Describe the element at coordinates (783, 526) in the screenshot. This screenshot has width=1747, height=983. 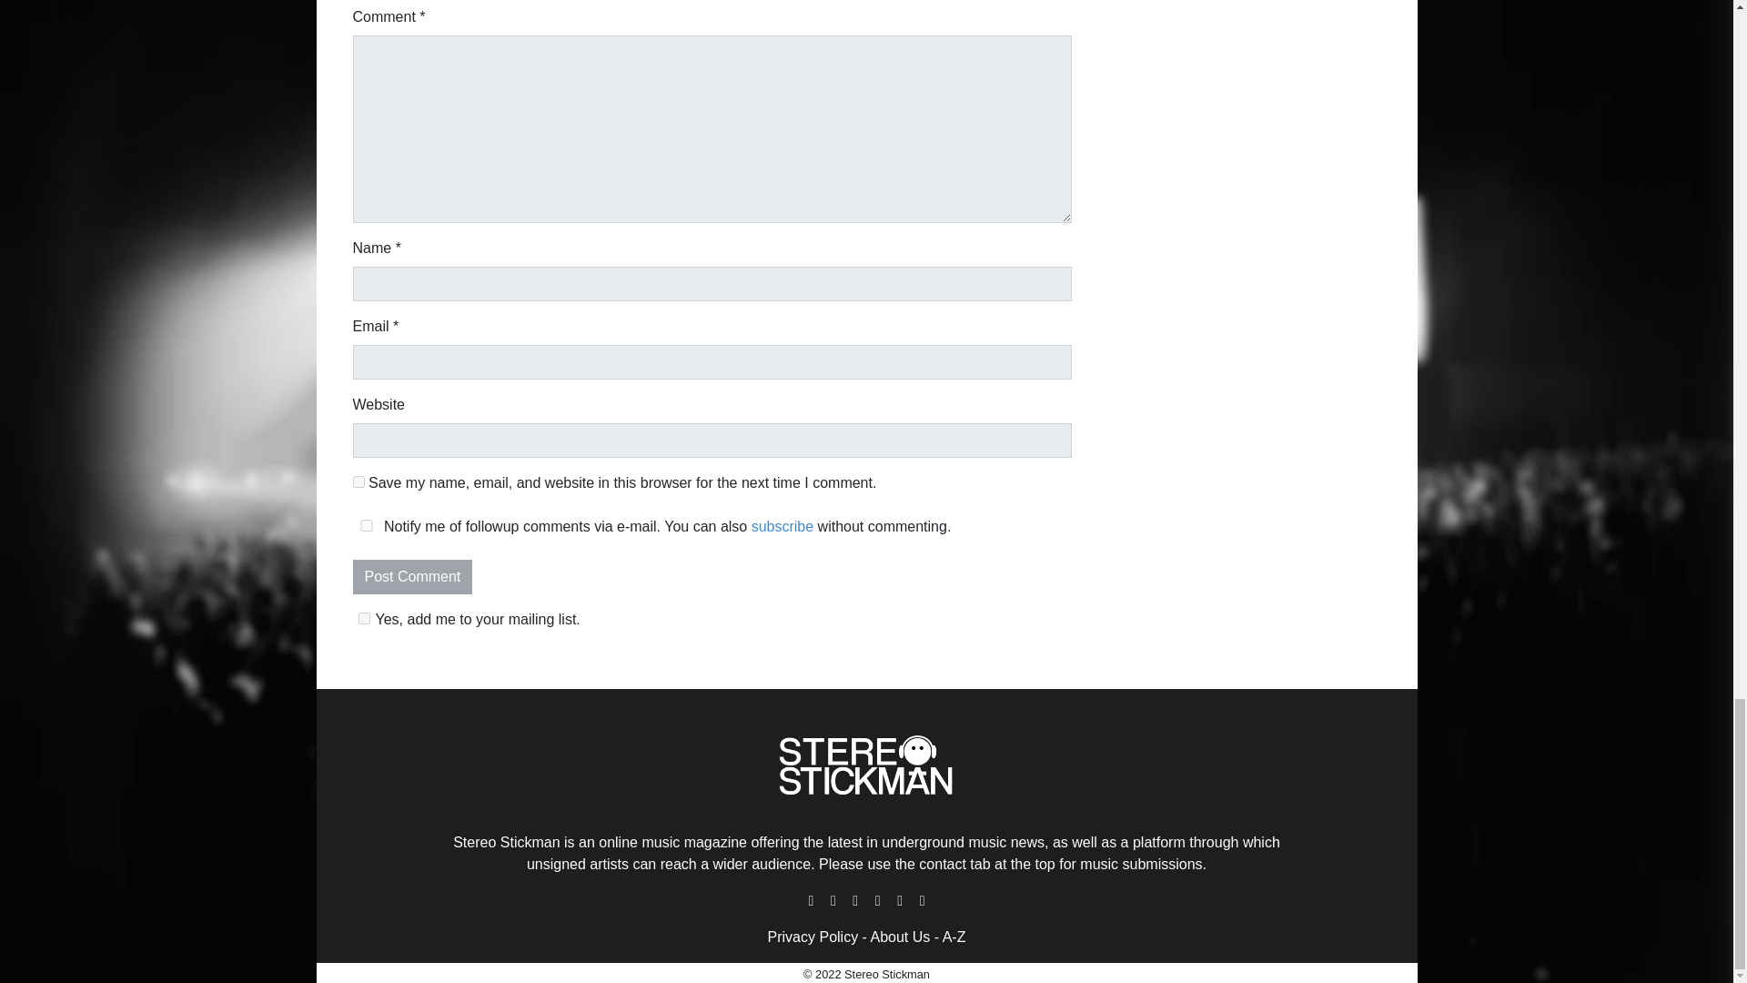
I see `subscribe` at that location.